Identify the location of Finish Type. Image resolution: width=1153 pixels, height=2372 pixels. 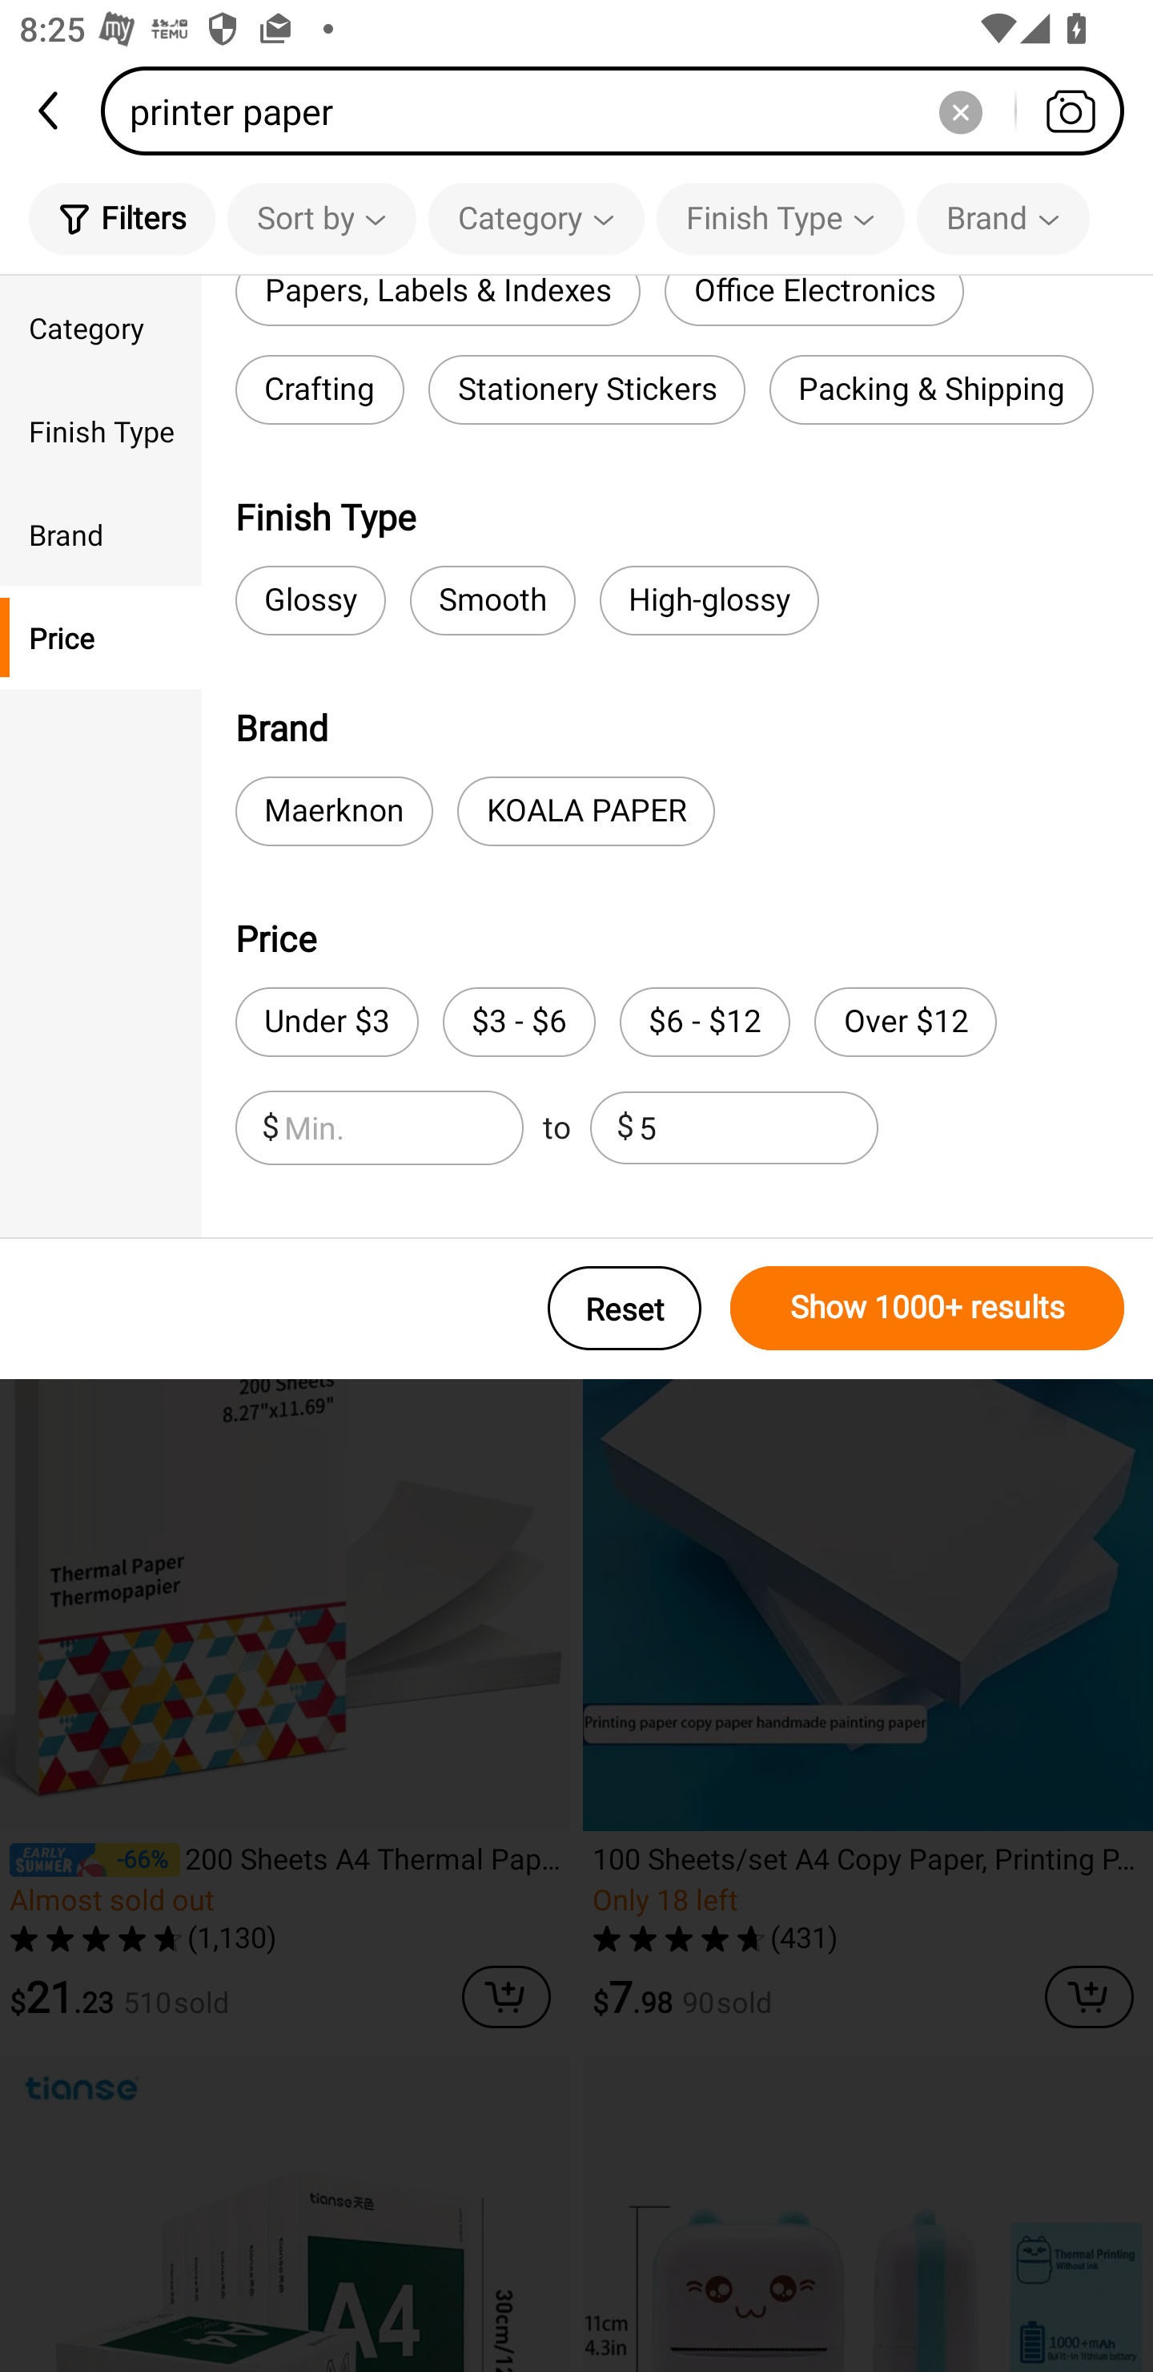
(101, 430).